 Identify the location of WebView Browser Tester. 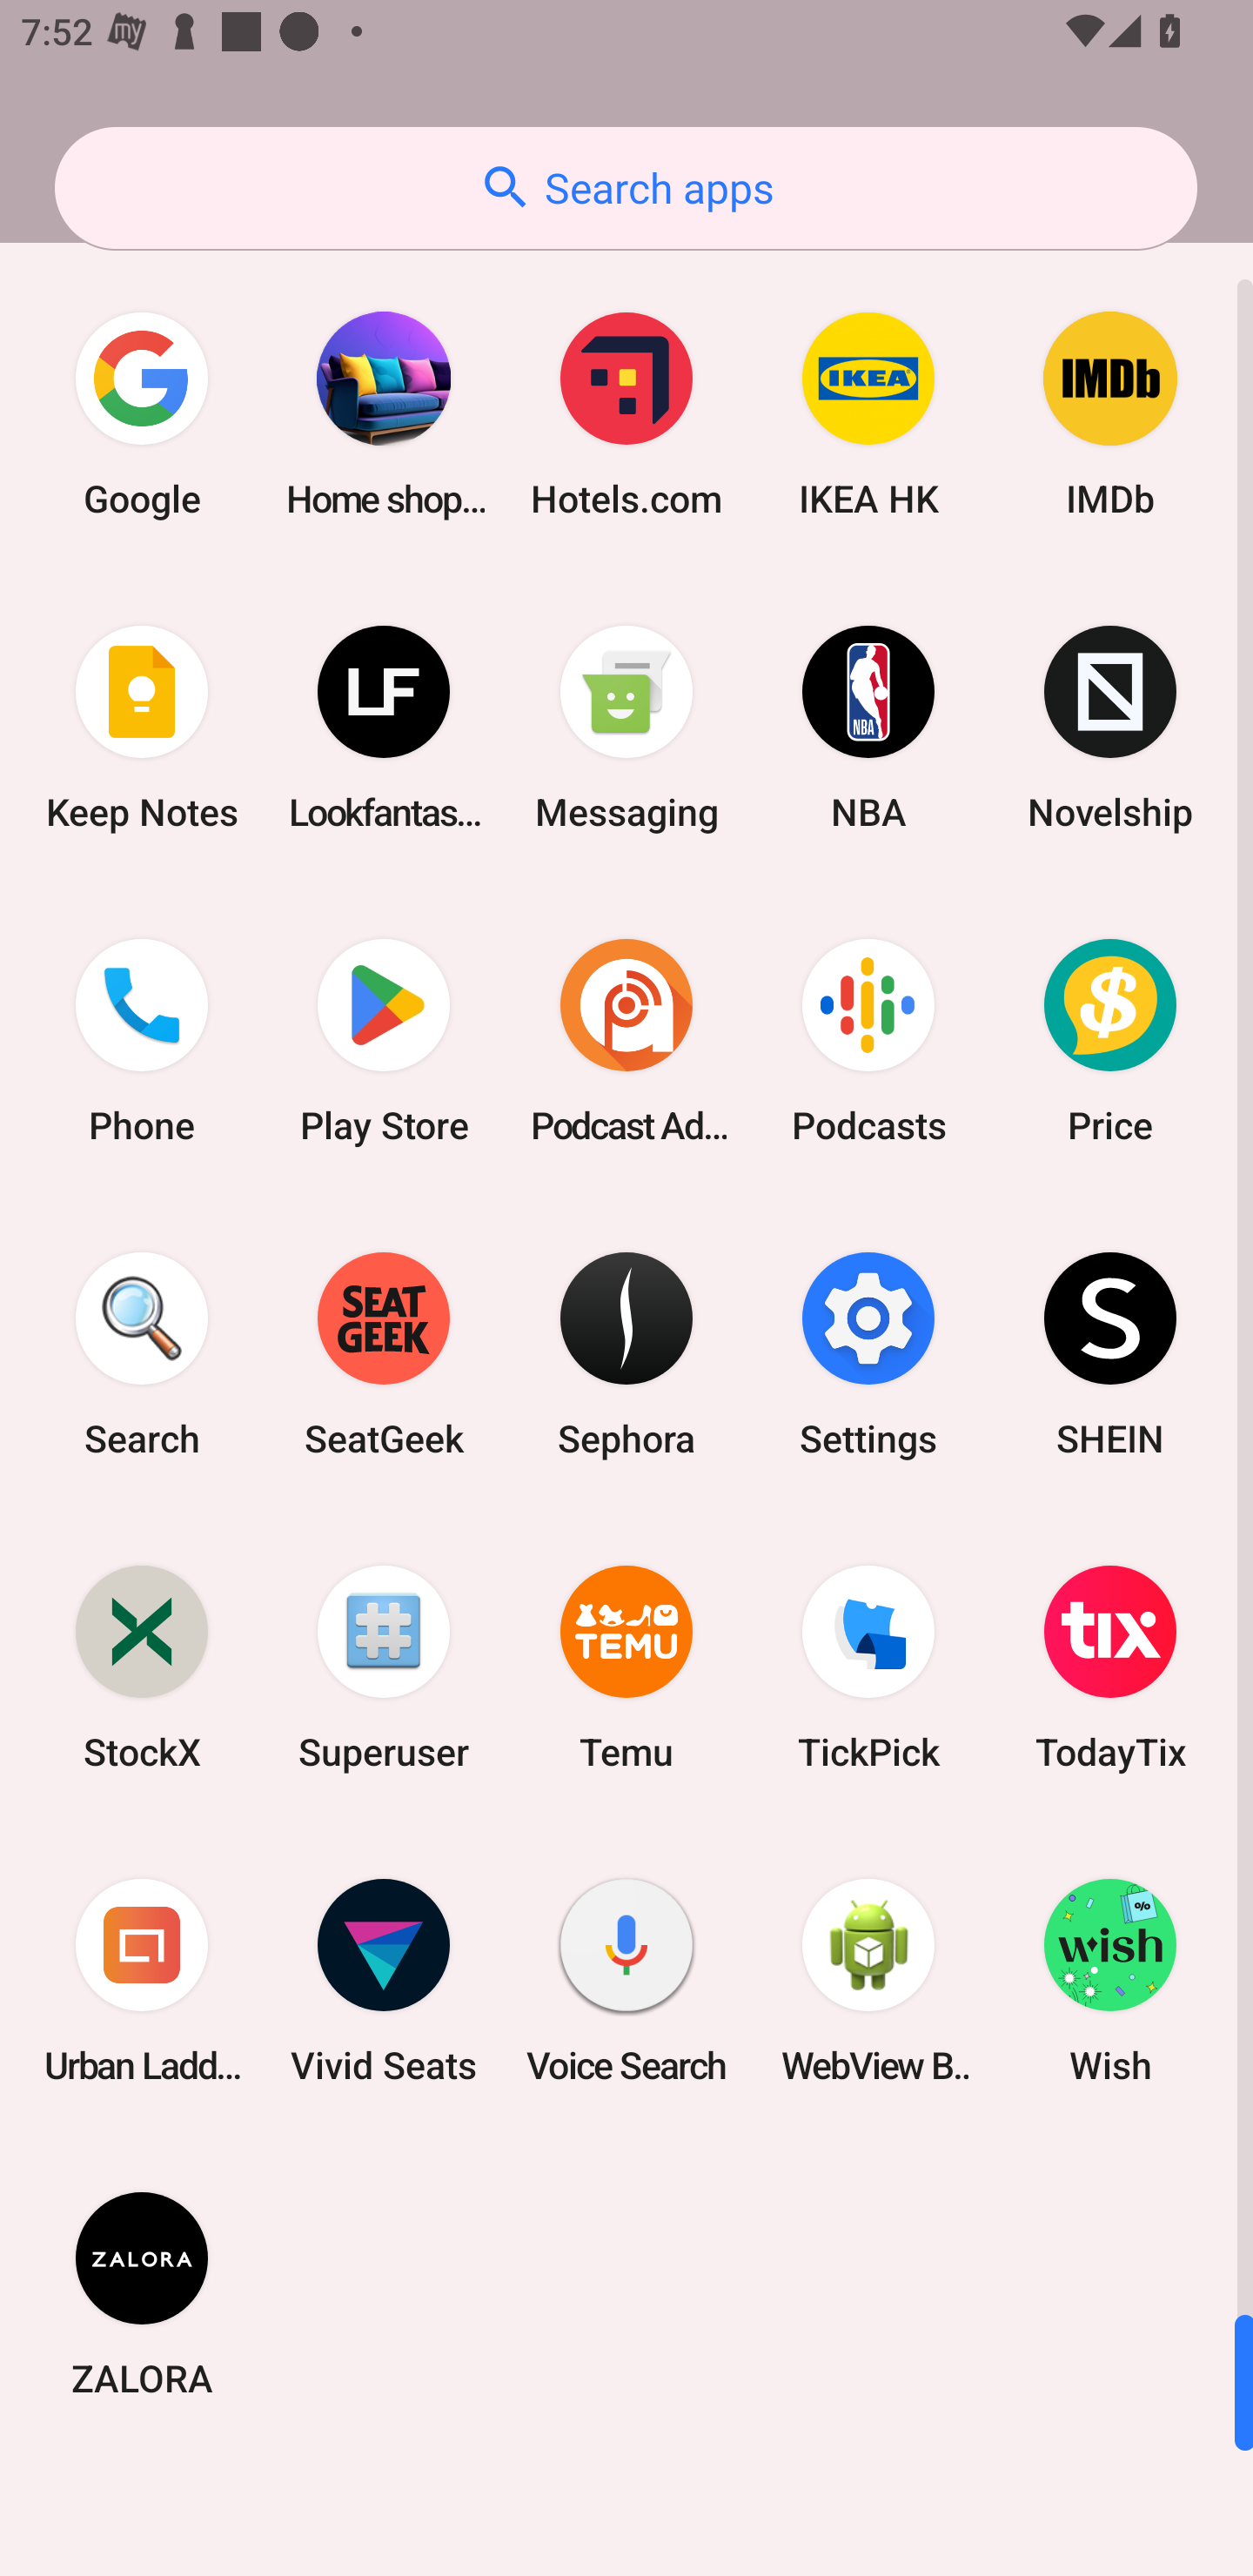
(868, 1981).